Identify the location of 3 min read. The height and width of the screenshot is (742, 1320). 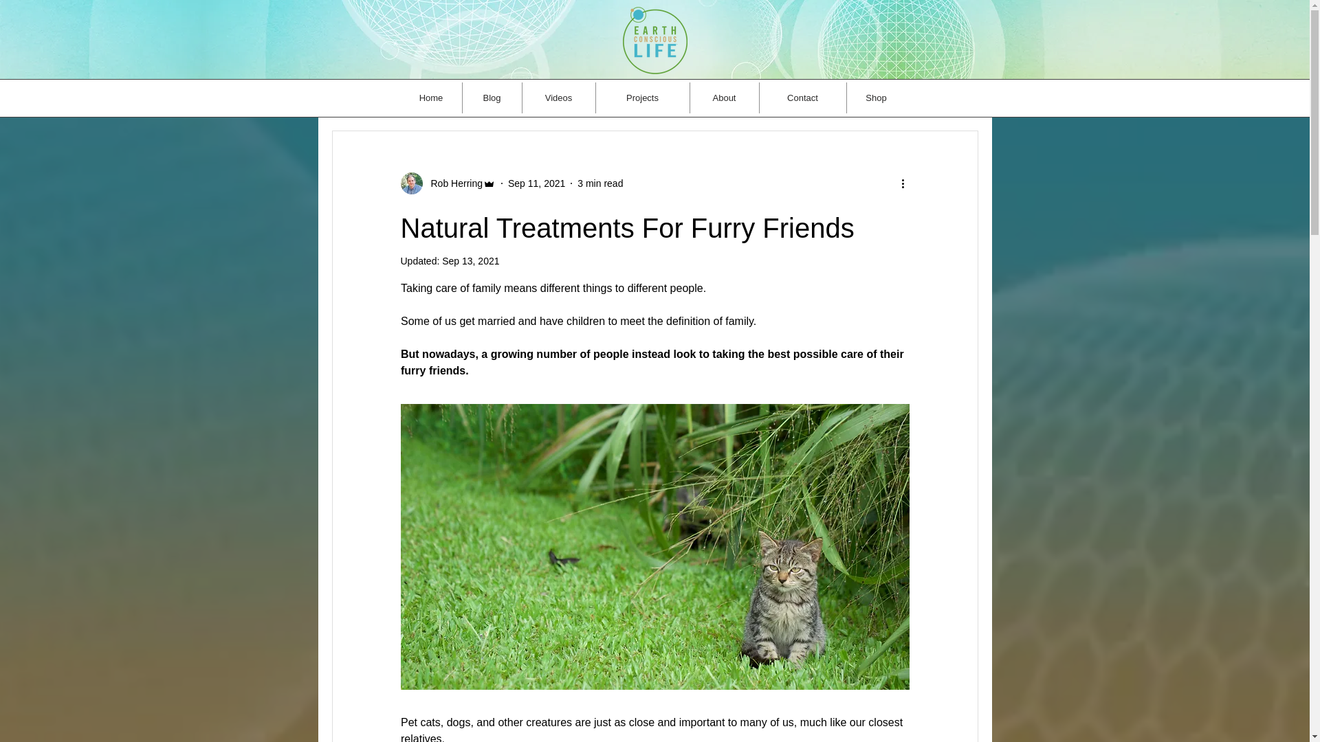
(600, 183).